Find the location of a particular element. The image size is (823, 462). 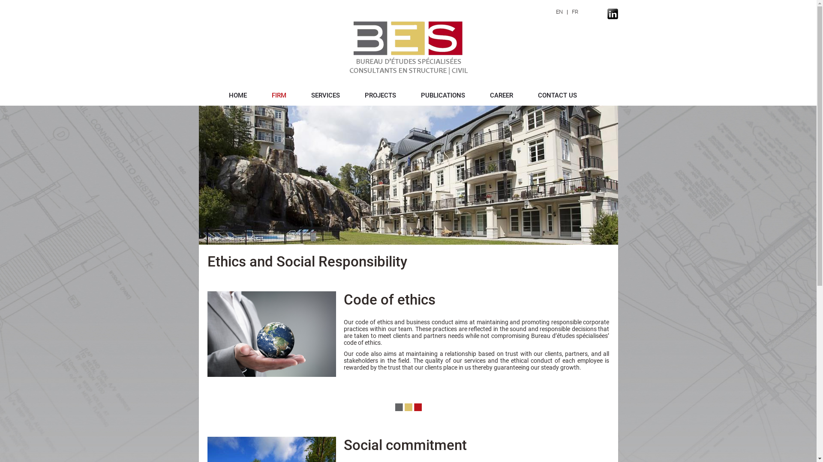

FIRM is located at coordinates (279, 95).